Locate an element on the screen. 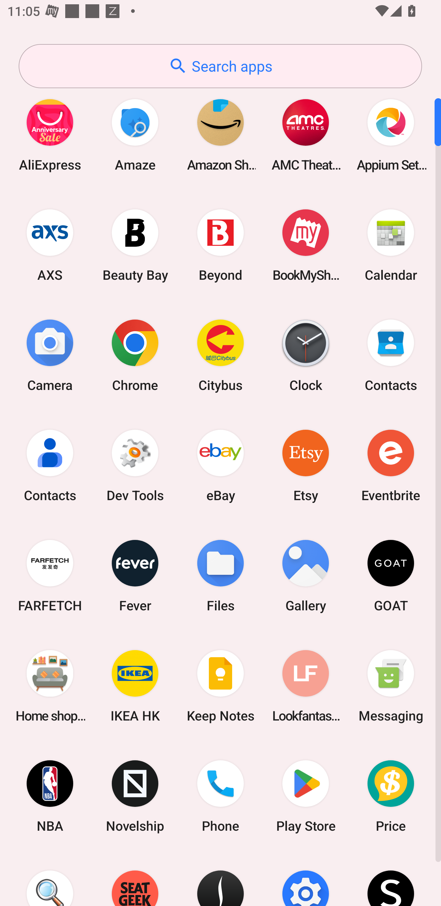 This screenshot has width=441, height=906. AXS is located at coordinates (50, 245).